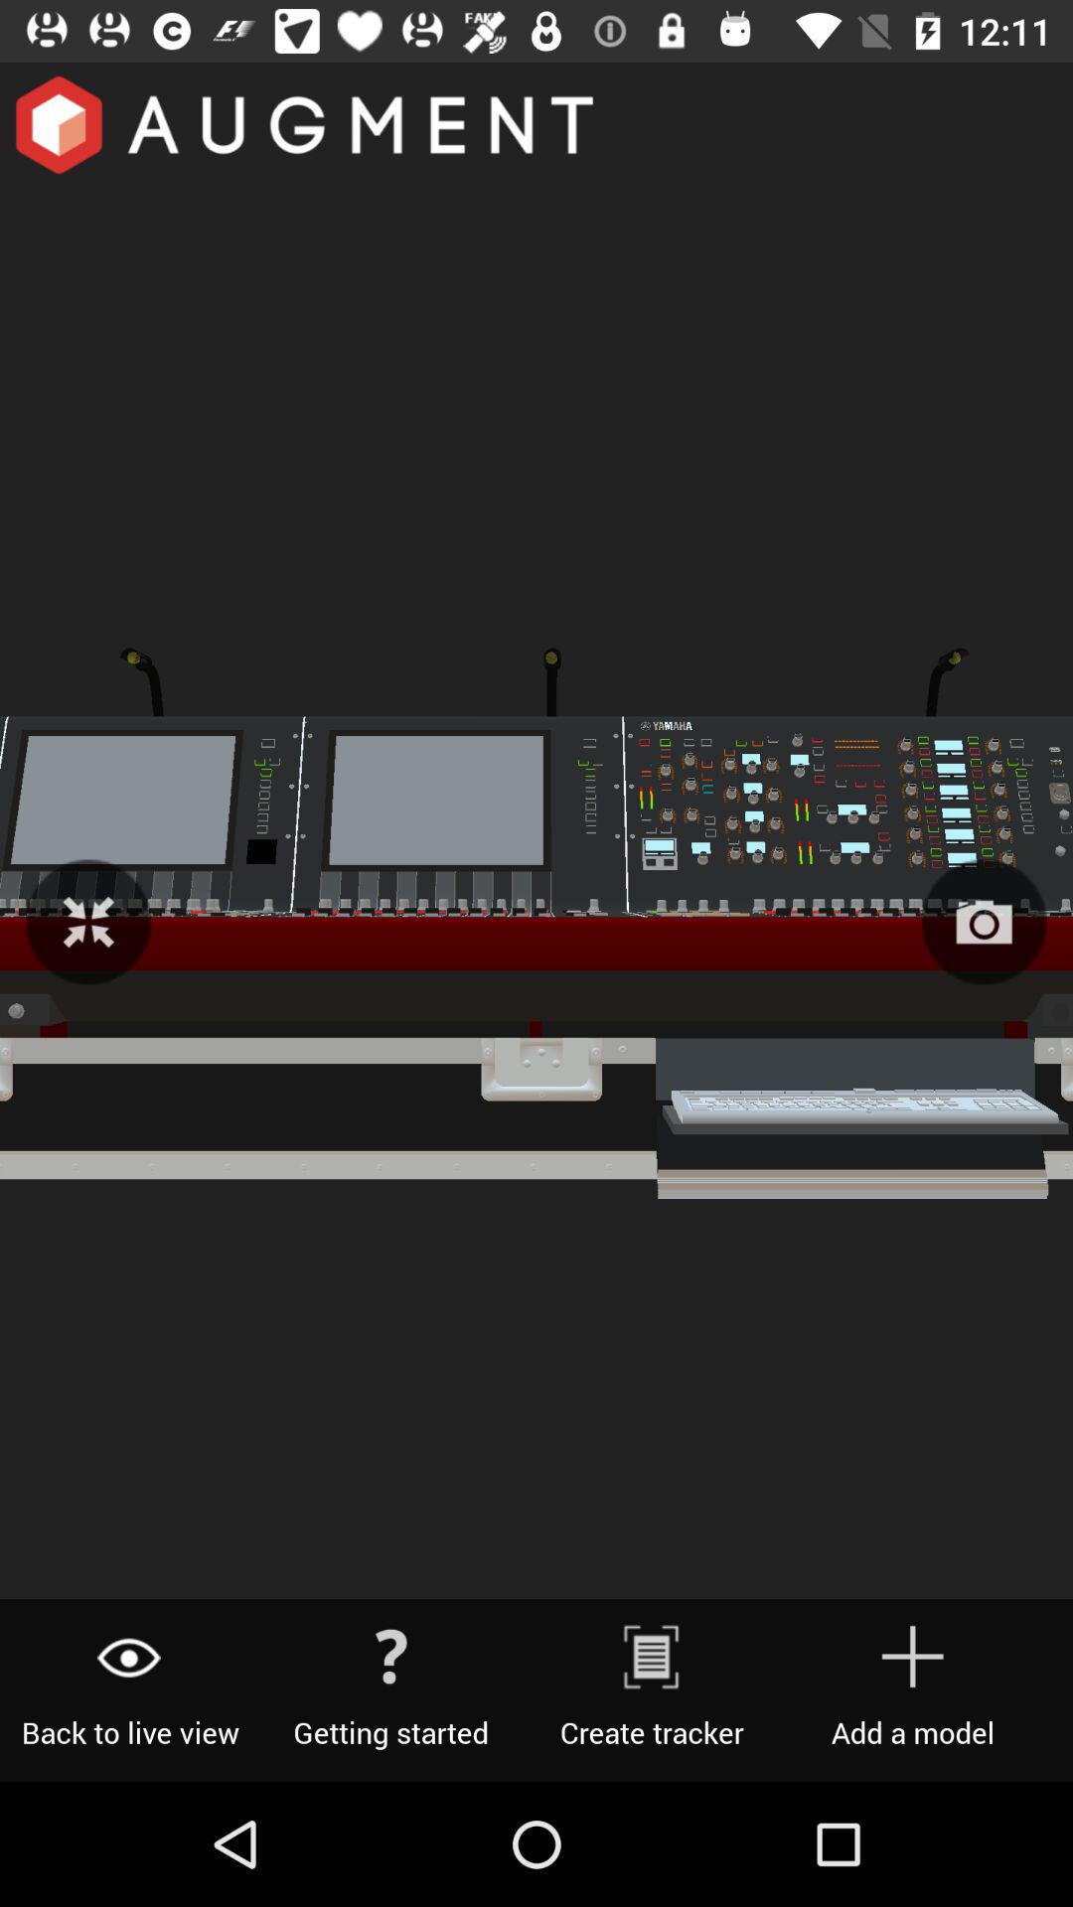  I want to click on camera option, so click(984, 922).